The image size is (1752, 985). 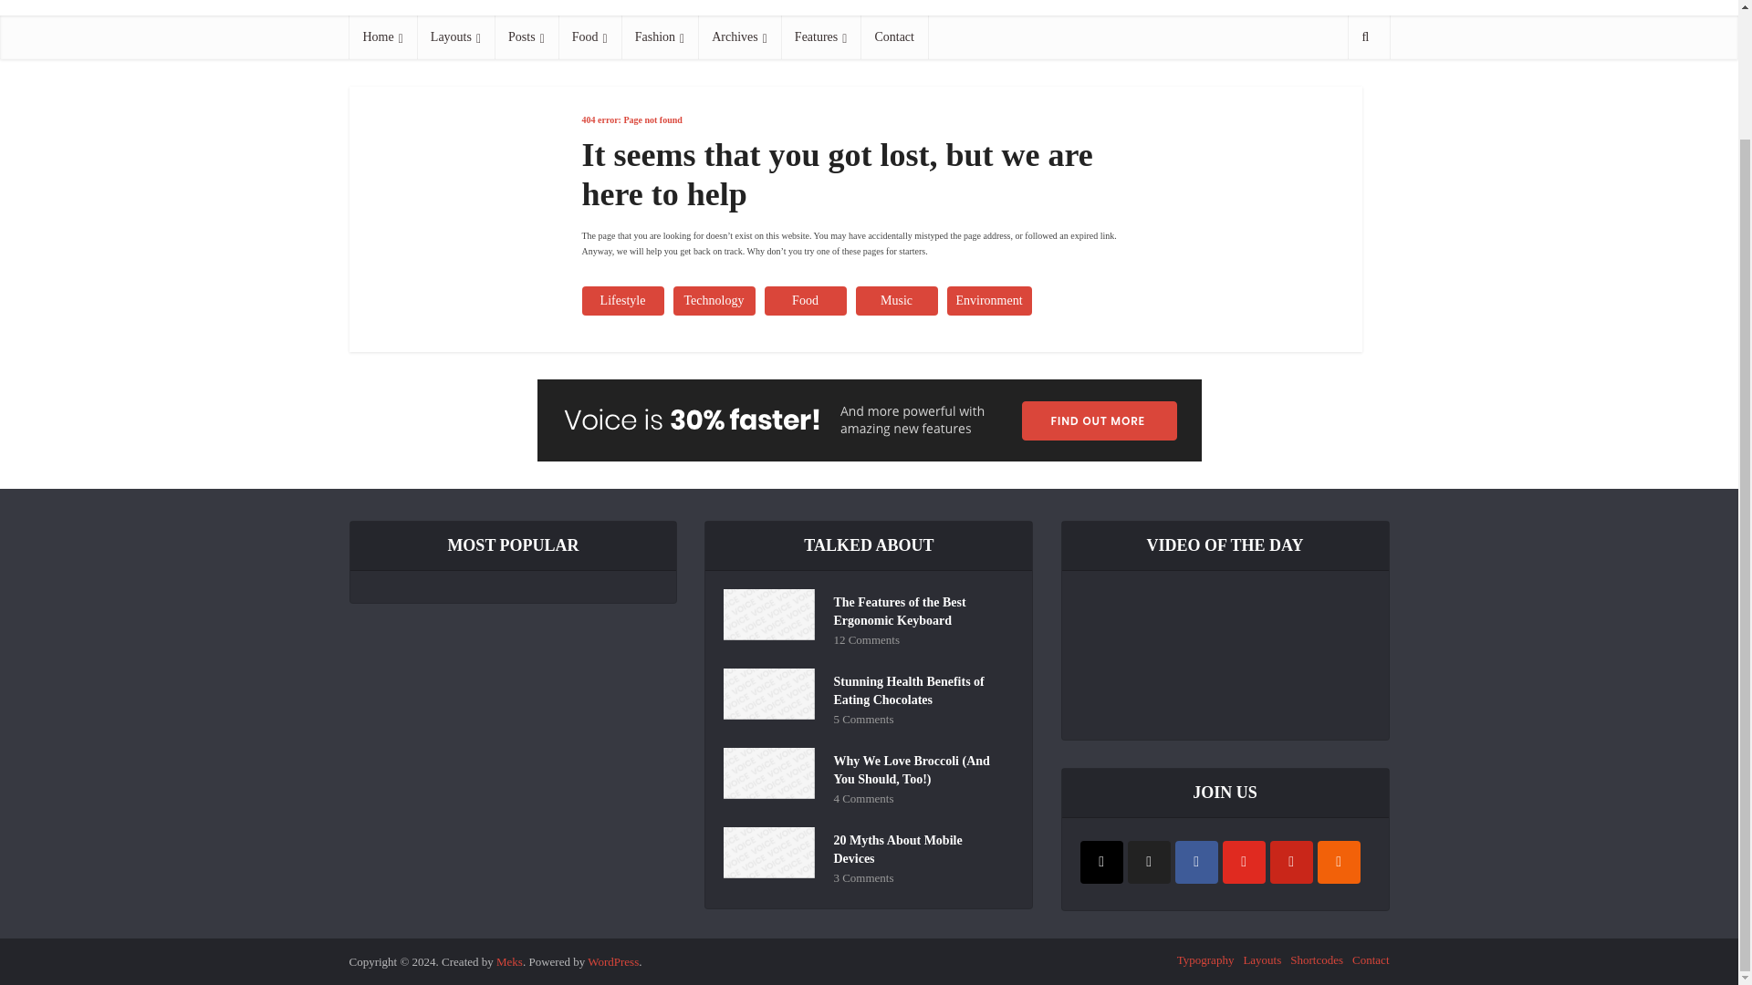 I want to click on Posts, so click(x=526, y=36).